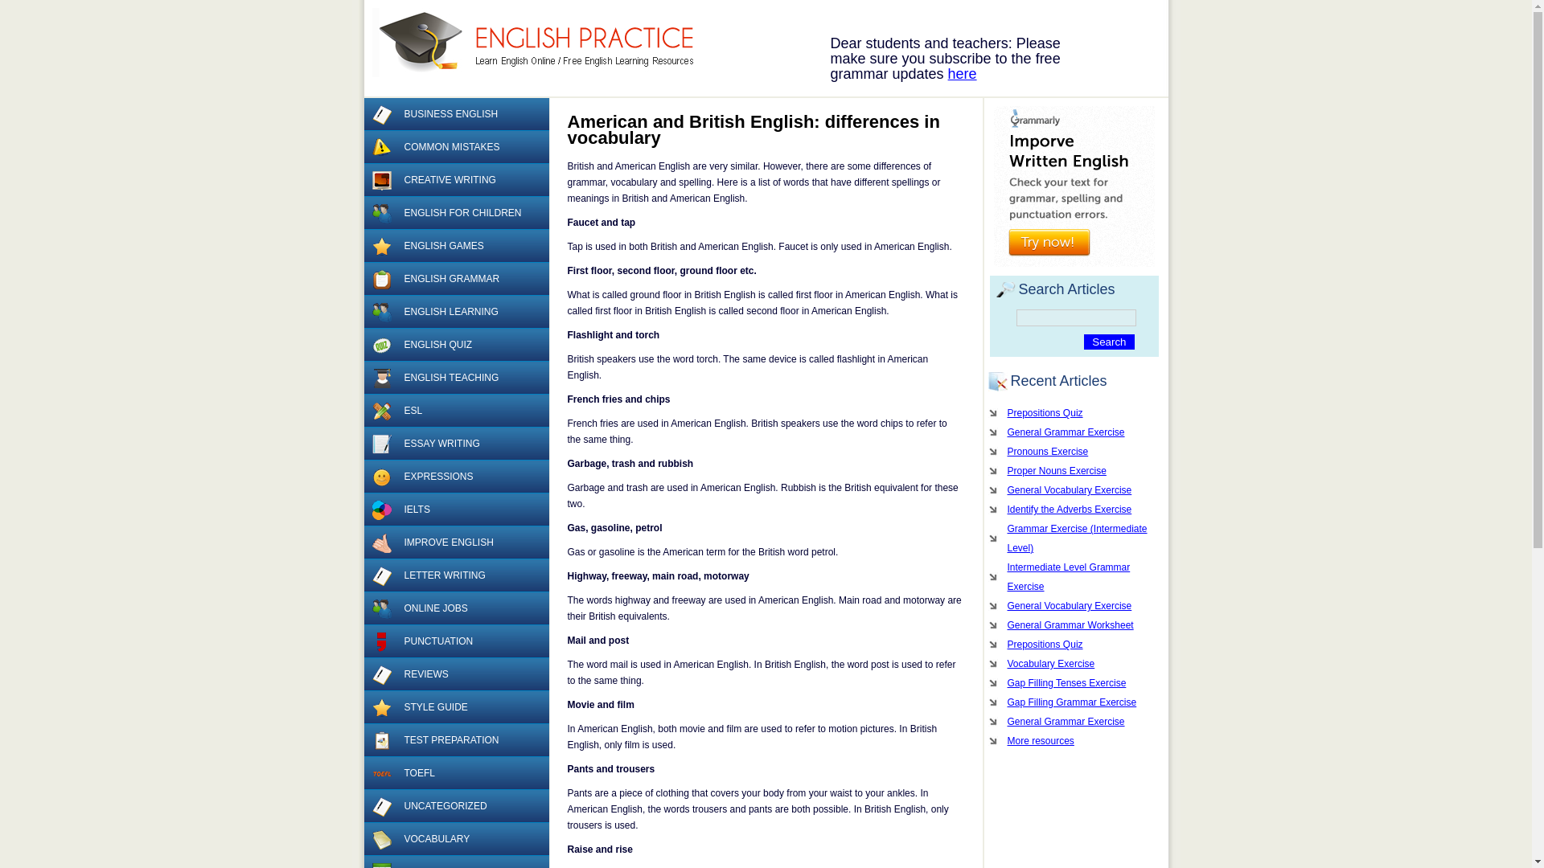 Image resolution: width=1544 pixels, height=868 pixels. Describe the element at coordinates (381, 180) in the screenshot. I see `Creative Writing` at that location.